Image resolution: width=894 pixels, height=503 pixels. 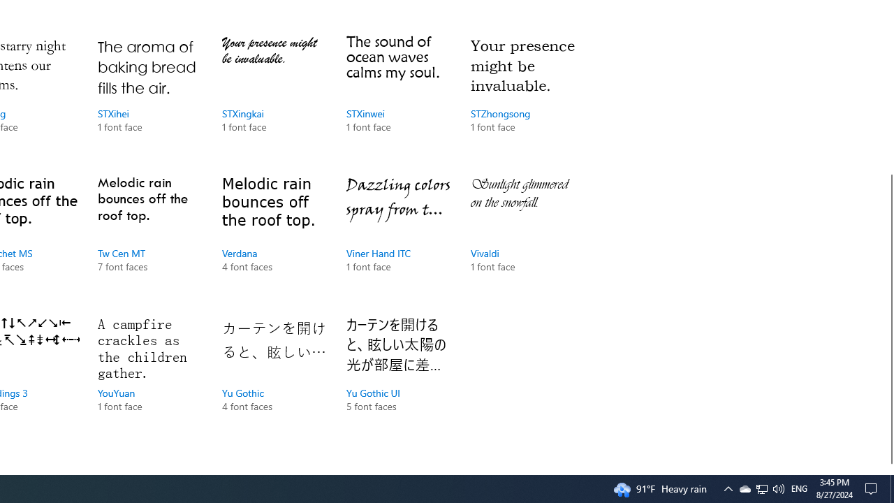 What do you see at coordinates (398, 377) in the screenshot?
I see `STXihei, 1 font face` at bounding box center [398, 377].